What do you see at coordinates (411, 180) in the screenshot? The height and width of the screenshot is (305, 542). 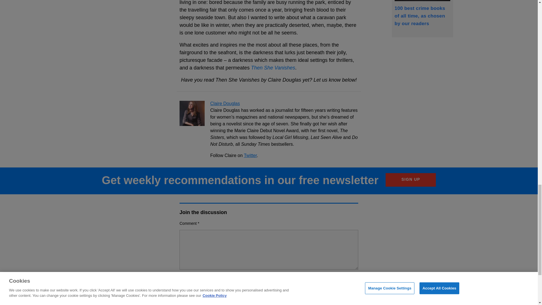 I see `SIGN UP` at bounding box center [411, 180].